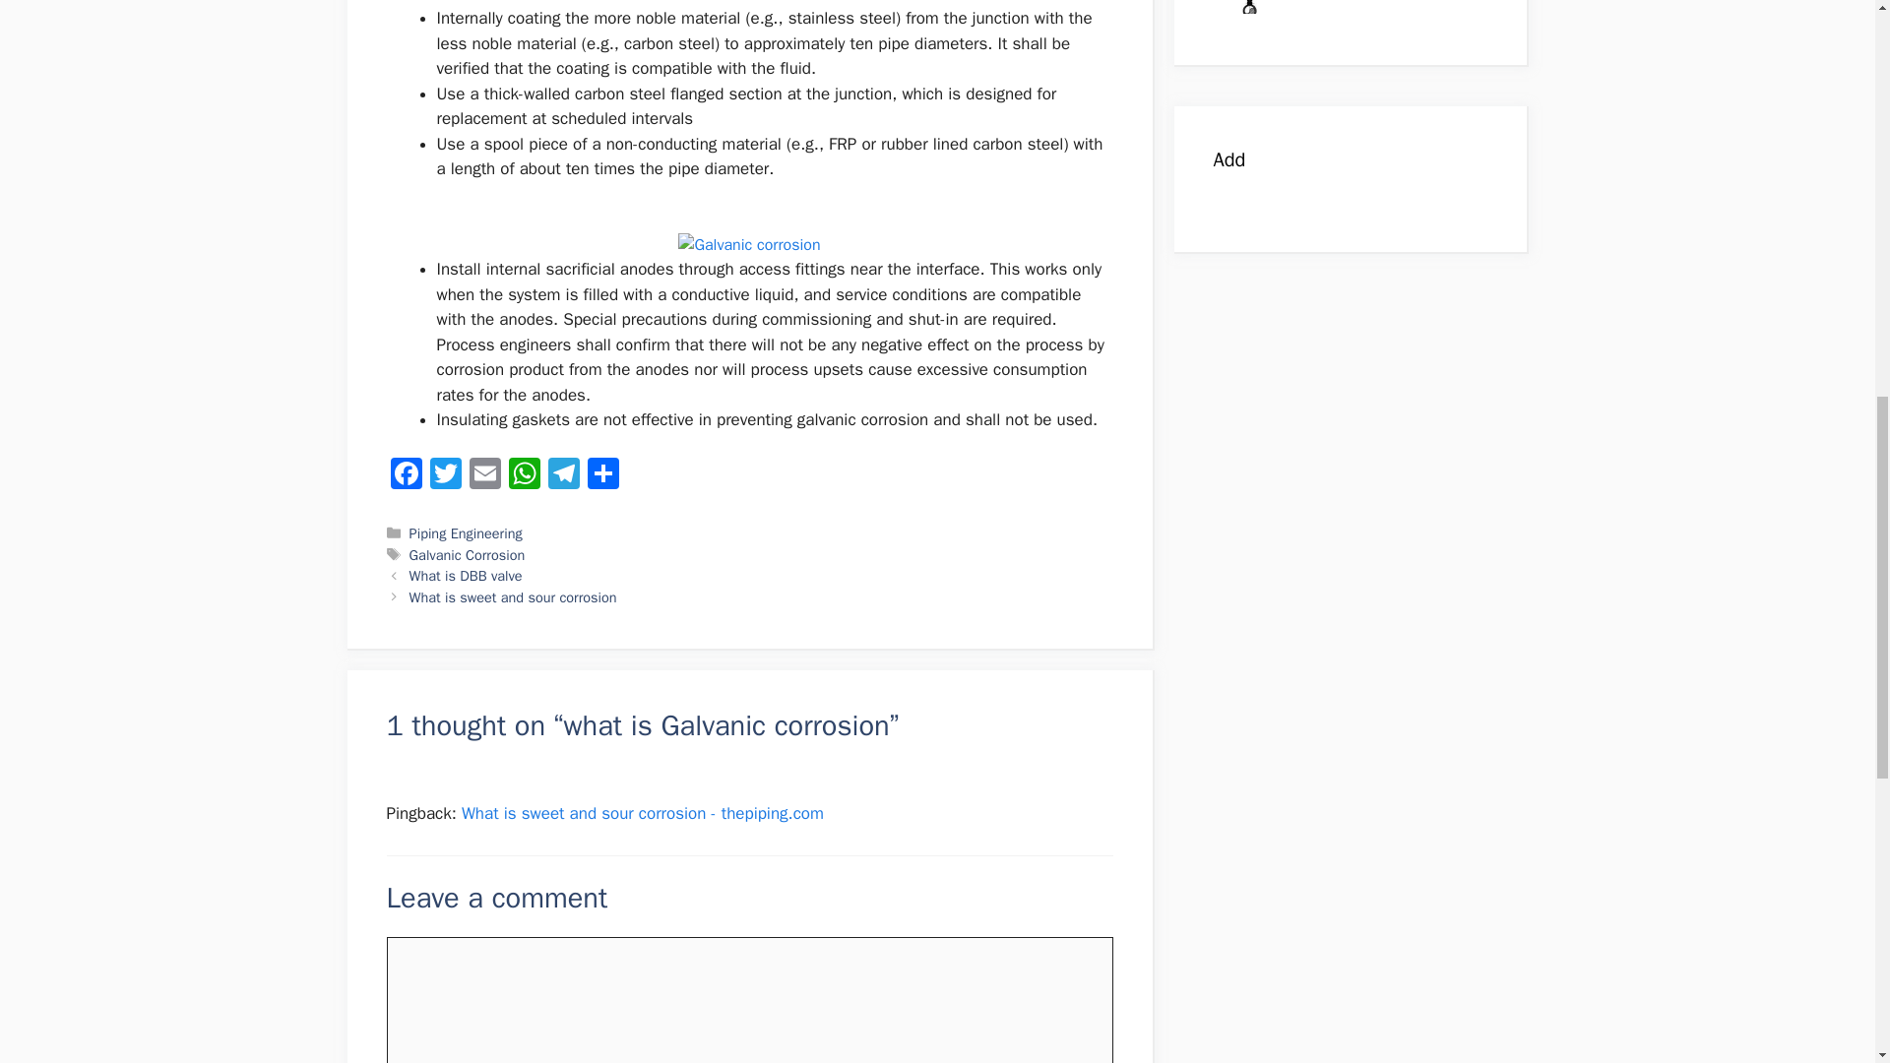 This screenshot has height=1063, width=1890. I want to click on WhatsApp, so click(524, 476).